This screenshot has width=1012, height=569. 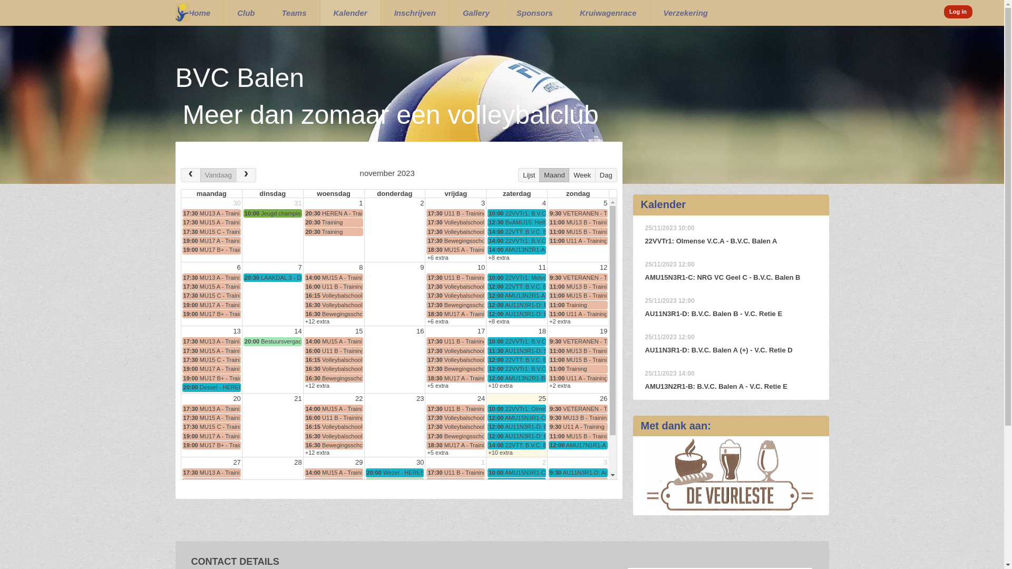 What do you see at coordinates (517, 341) in the screenshot?
I see `10:00 22VVTr1: B.V.C. Balen A - Spinley Dessel A` at bounding box center [517, 341].